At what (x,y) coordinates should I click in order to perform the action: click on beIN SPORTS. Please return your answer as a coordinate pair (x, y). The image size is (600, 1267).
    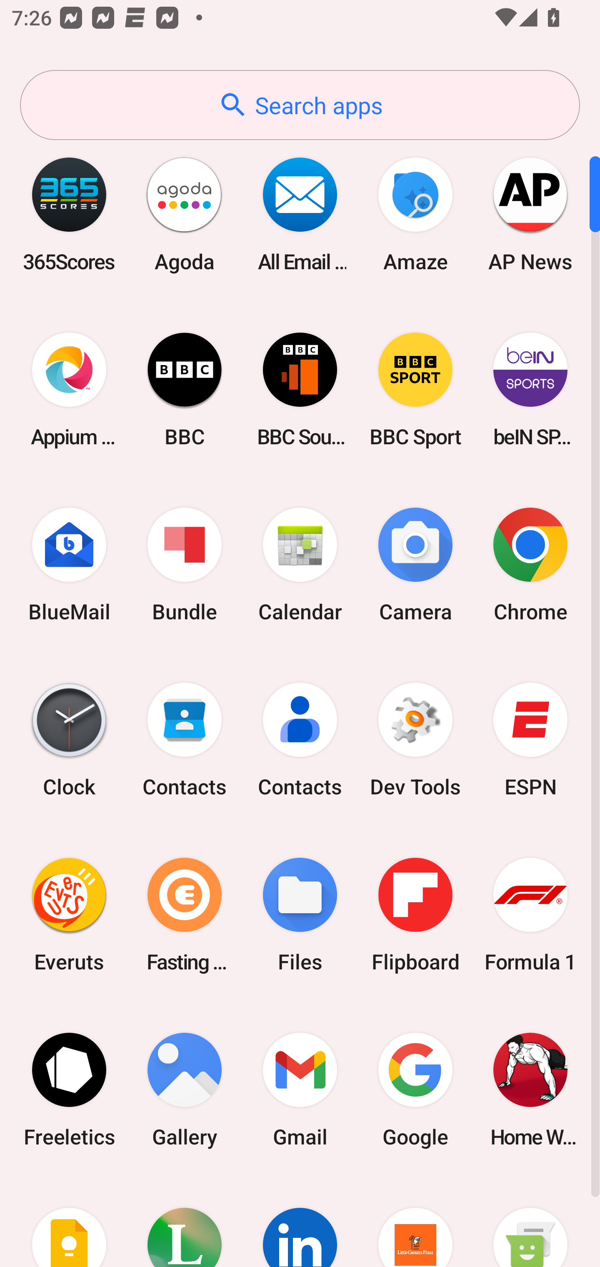
    Looking at the image, I should click on (530, 389).